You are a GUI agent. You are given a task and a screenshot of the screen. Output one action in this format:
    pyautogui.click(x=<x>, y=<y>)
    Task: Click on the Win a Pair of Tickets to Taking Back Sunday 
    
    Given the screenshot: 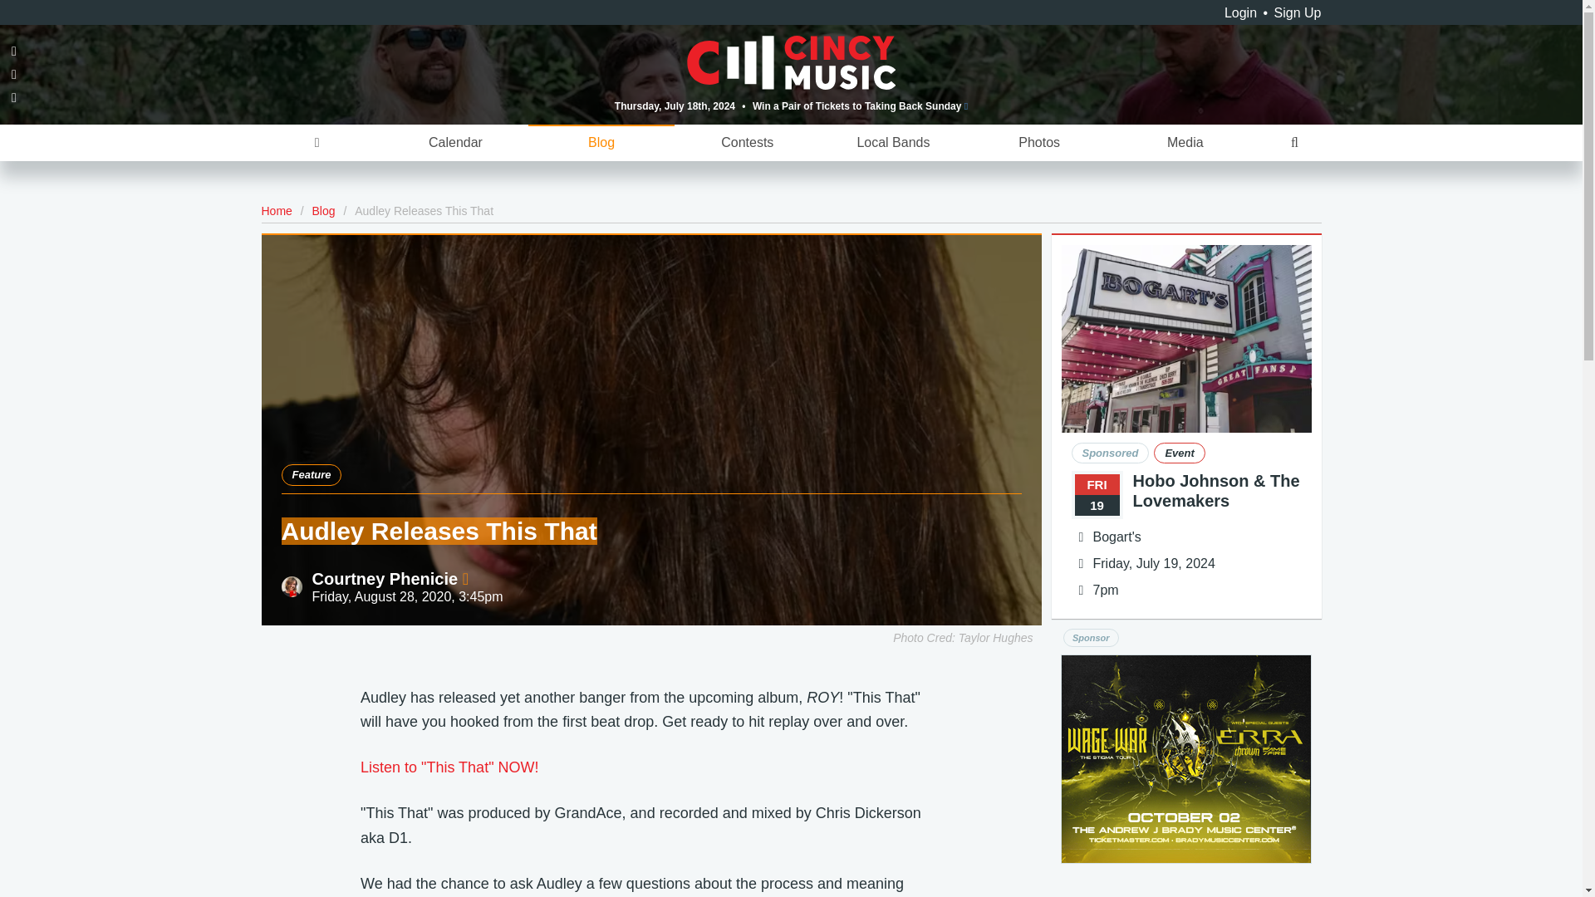 What is the action you would take?
    pyautogui.click(x=861, y=105)
    